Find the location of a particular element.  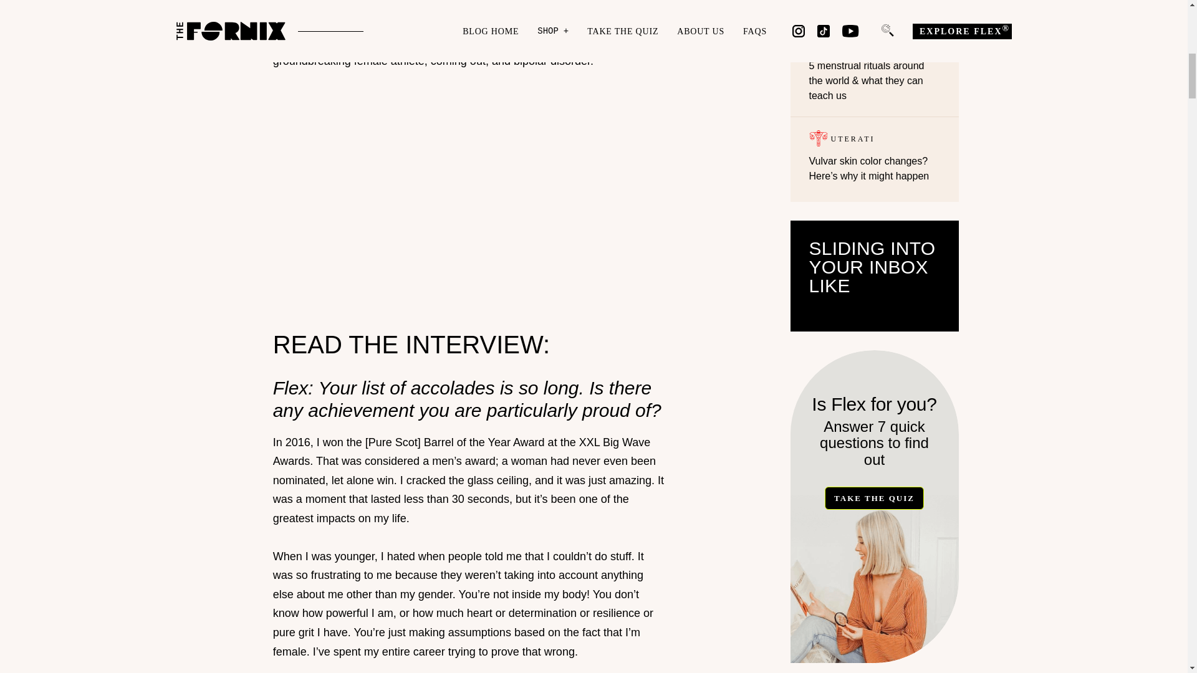

category-image is located at coordinates (818, 43).